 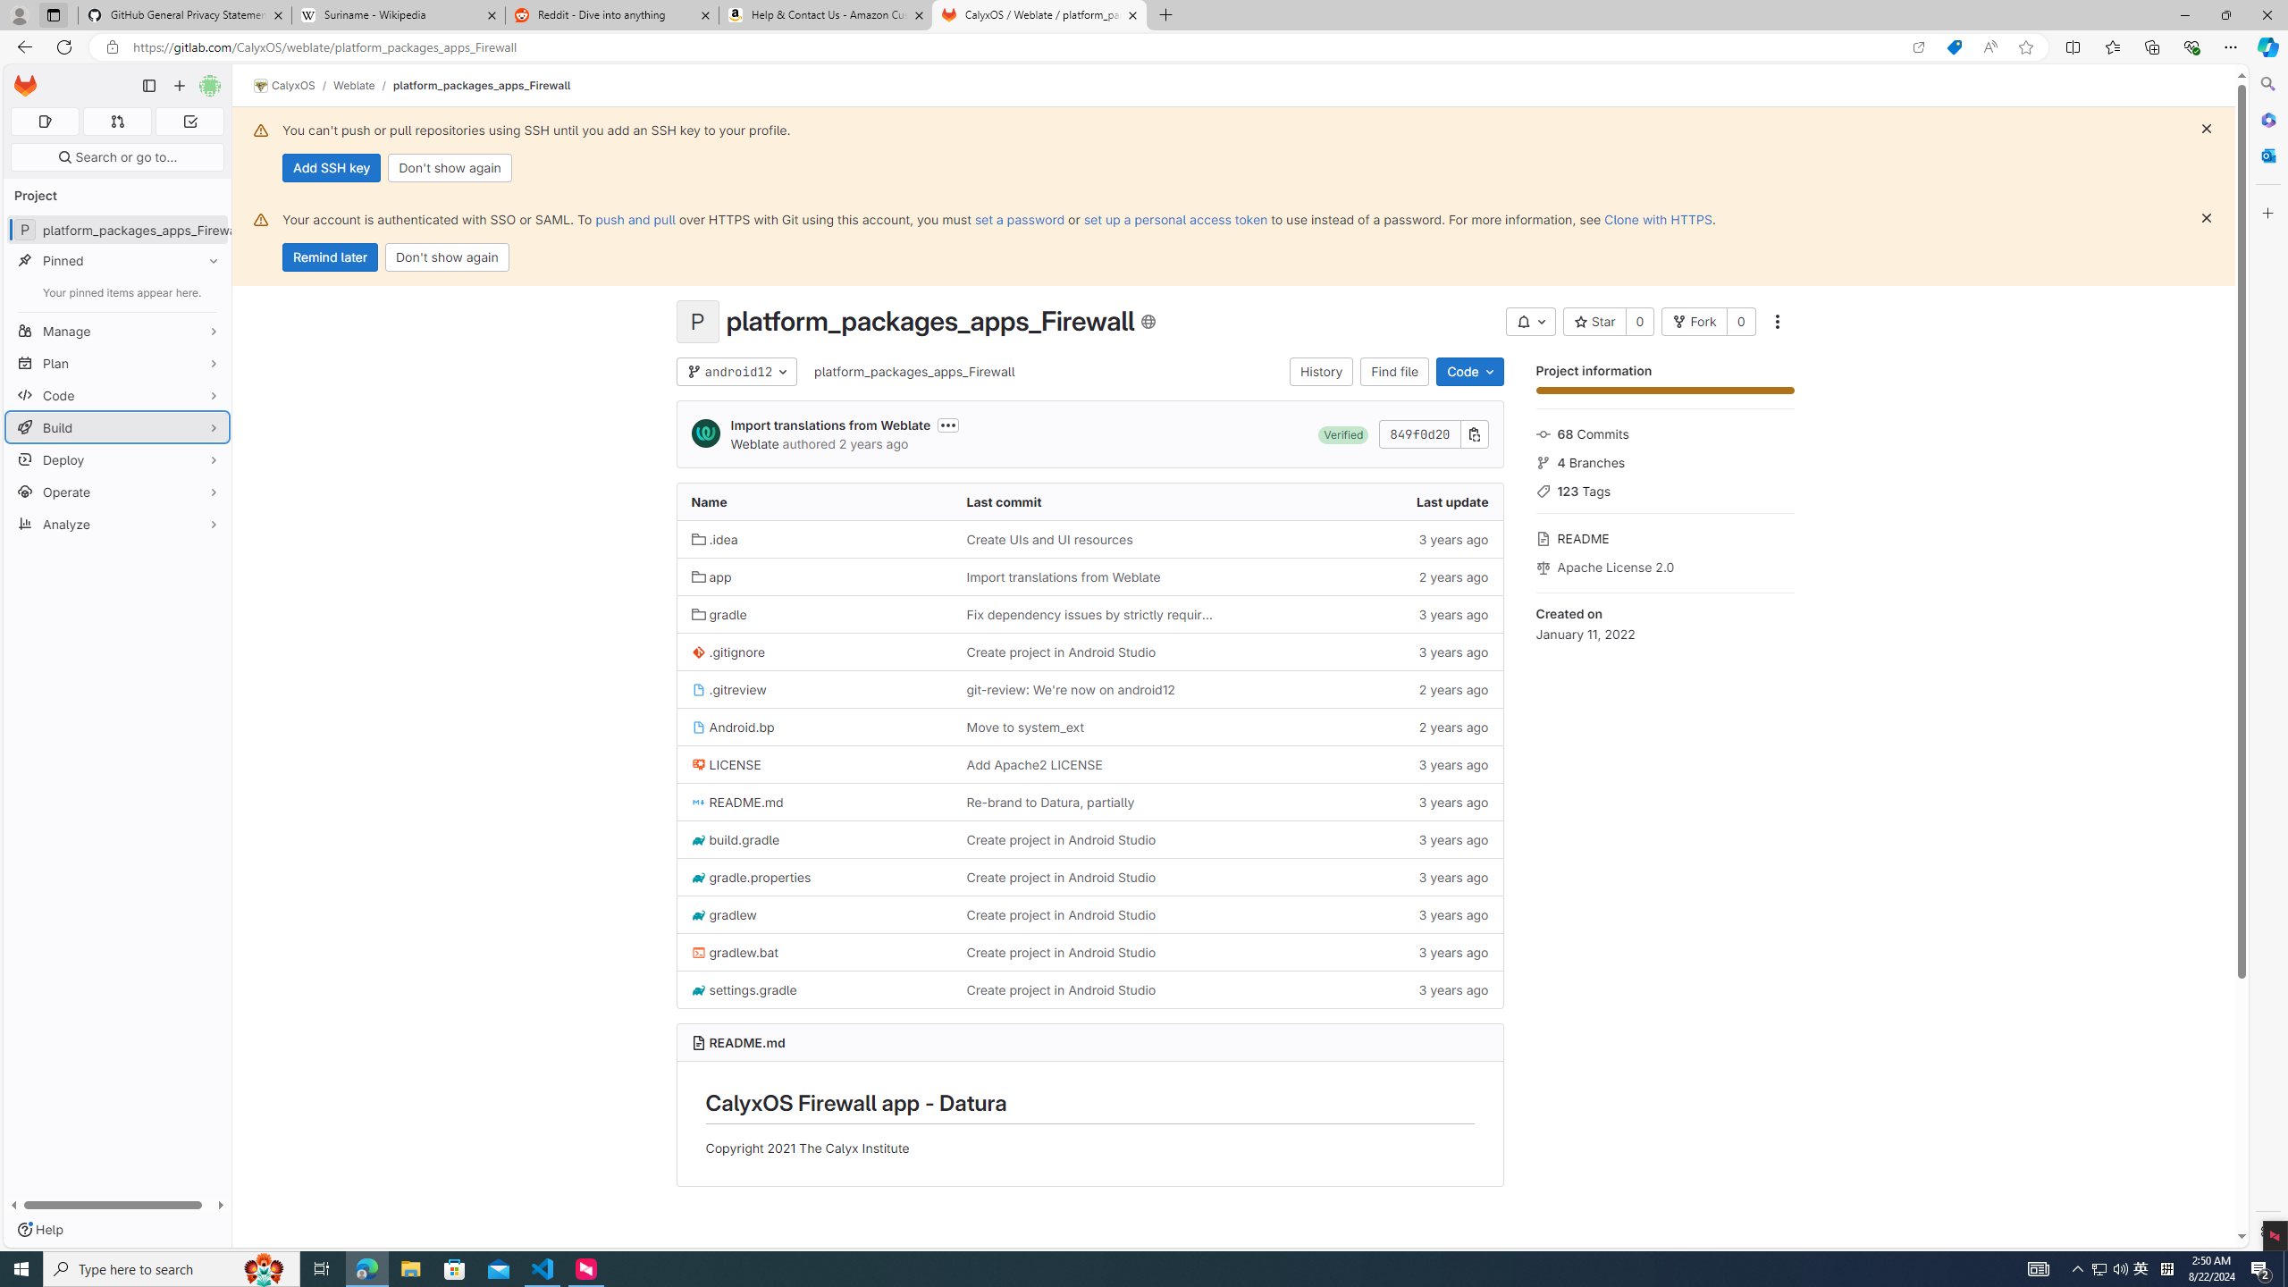 I want to click on .gitignore, so click(x=813, y=652).